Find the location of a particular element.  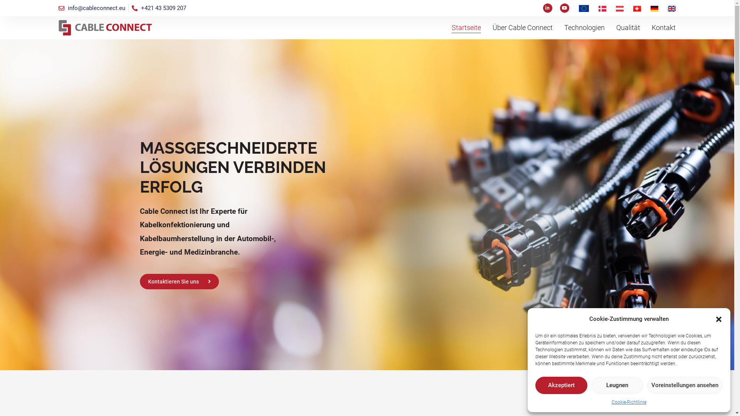

Startseite is located at coordinates (466, 28).